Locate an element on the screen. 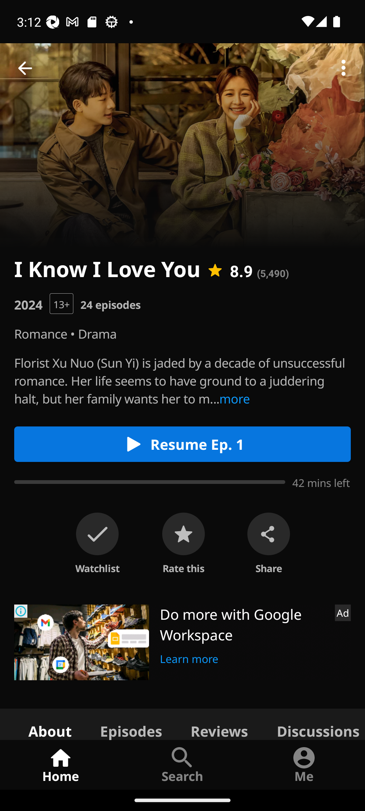  Learn more is located at coordinates (189, 658).